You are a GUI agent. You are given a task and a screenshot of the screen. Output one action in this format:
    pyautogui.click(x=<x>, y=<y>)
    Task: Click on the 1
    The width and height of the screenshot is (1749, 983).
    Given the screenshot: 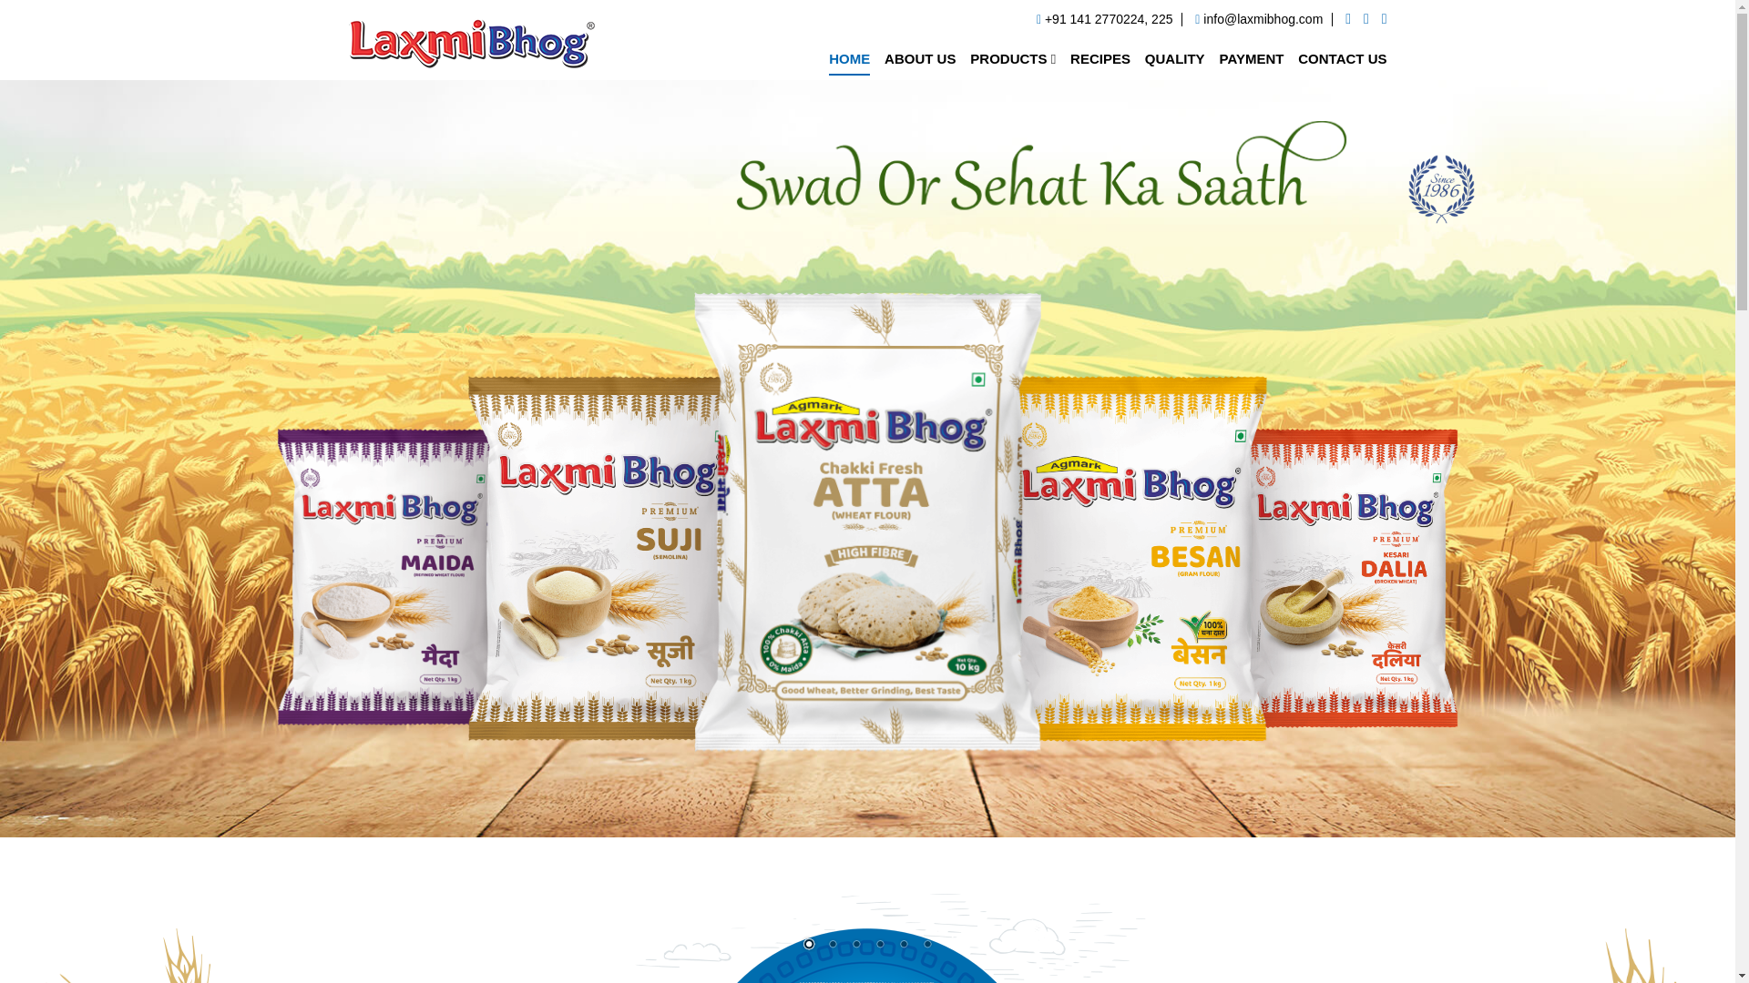 What is the action you would take?
    pyautogui.click(x=807, y=945)
    